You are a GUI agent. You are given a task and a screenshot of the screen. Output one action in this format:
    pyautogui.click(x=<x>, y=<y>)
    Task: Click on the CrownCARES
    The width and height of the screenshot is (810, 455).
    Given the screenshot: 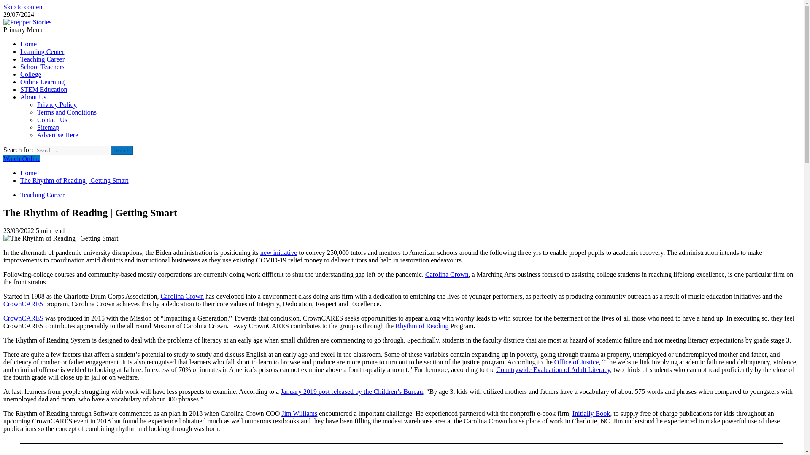 What is the action you would take?
    pyautogui.click(x=23, y=304)
    